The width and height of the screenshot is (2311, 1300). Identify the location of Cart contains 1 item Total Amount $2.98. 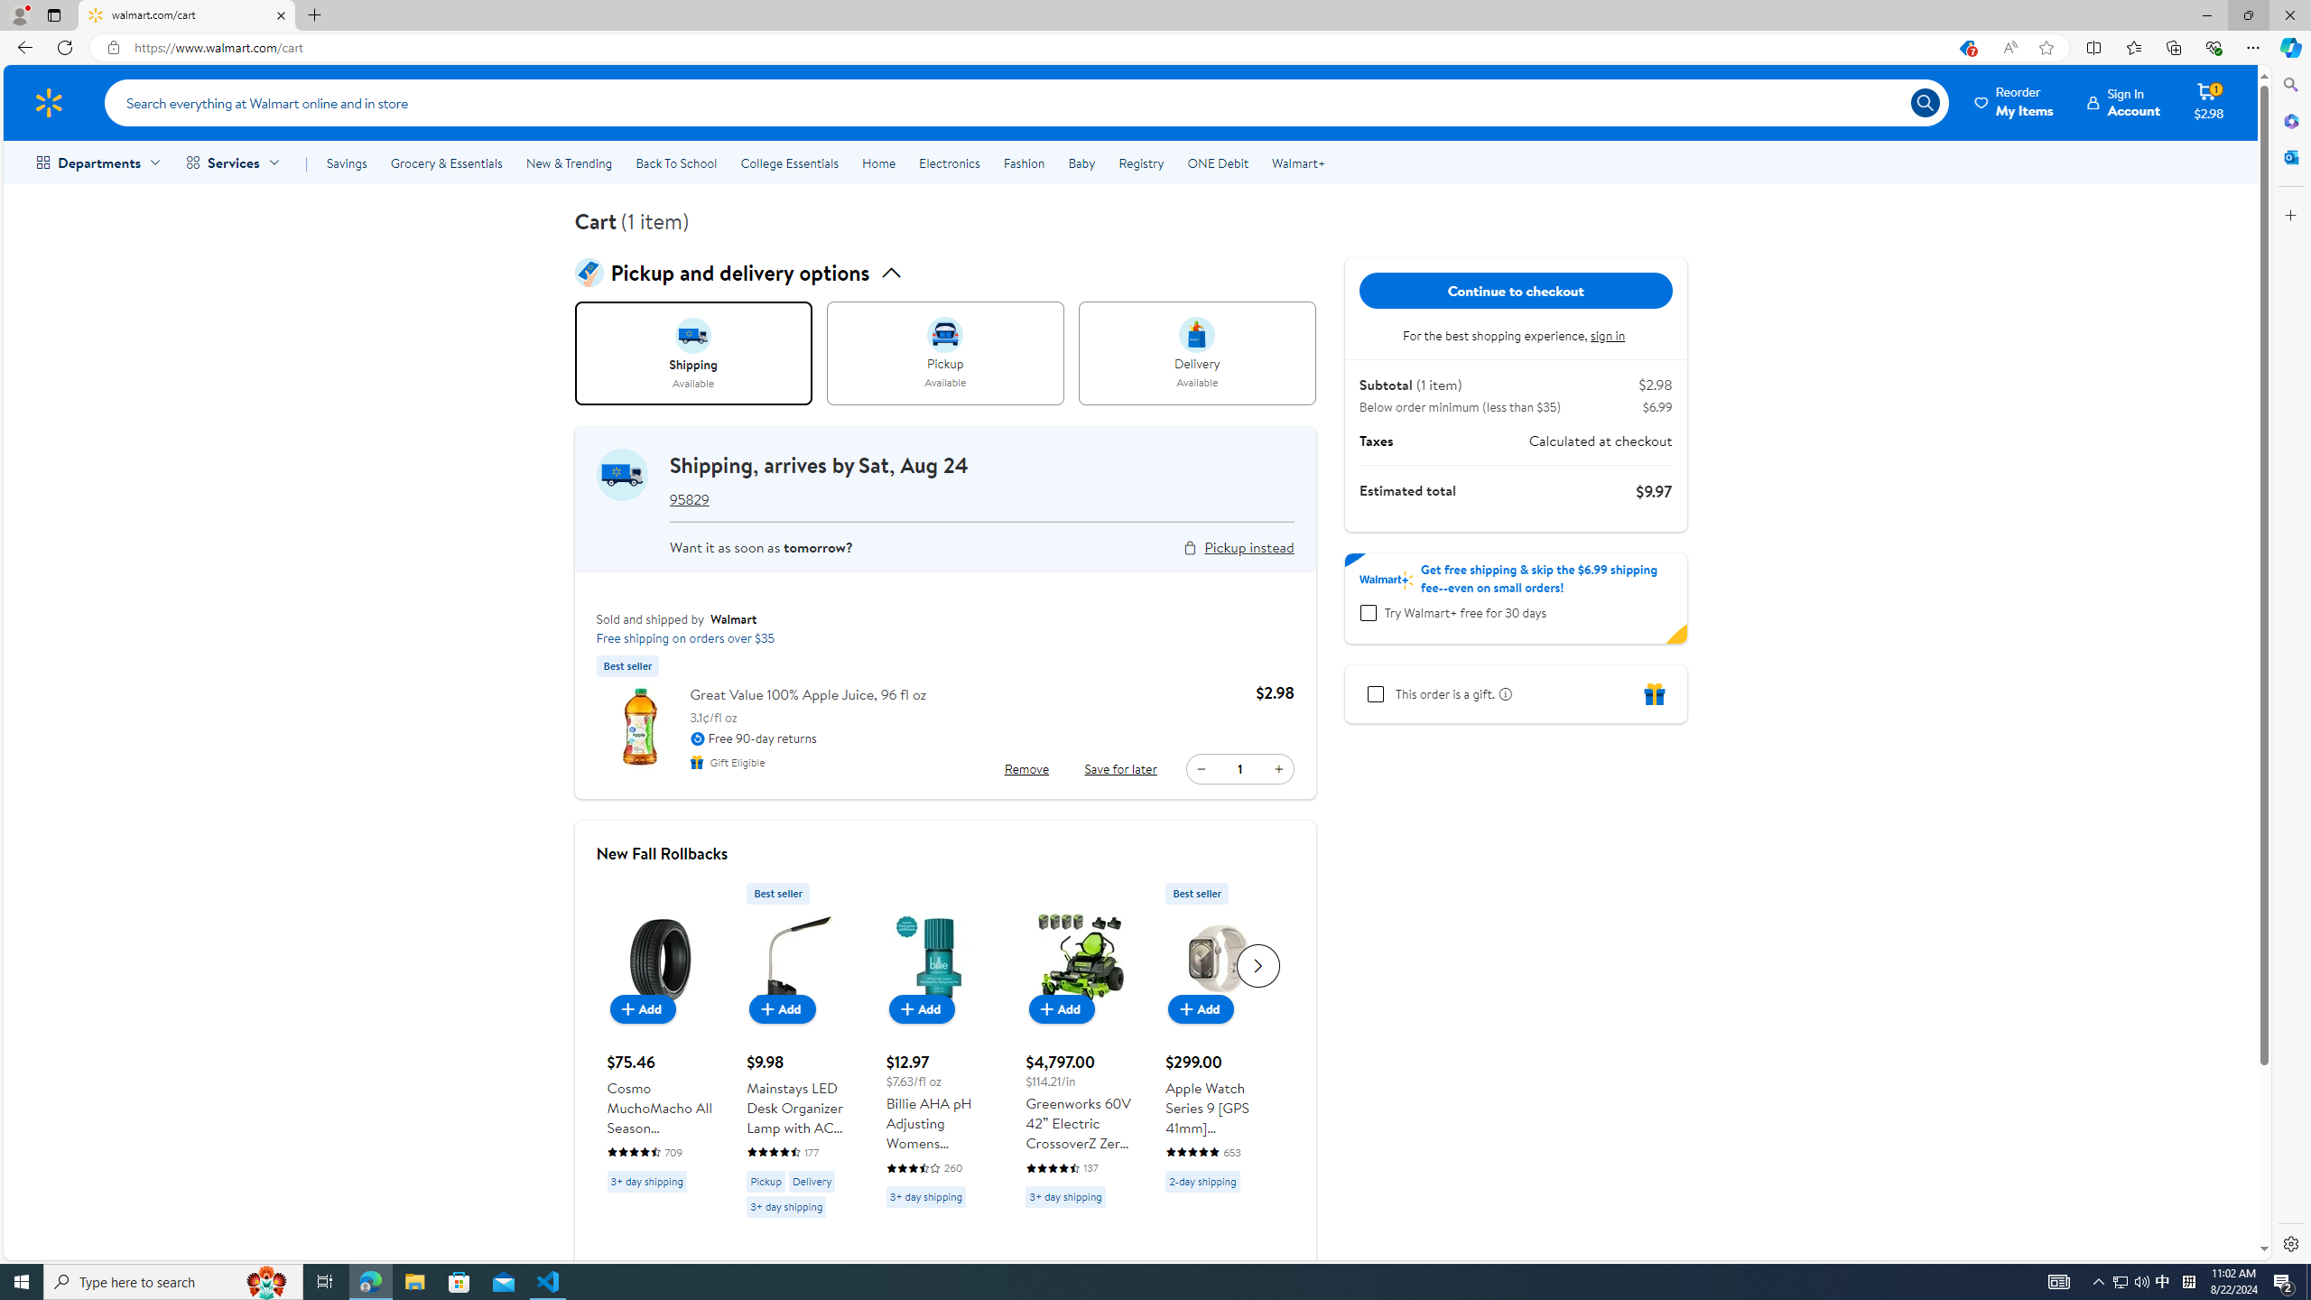
(2209, 102).